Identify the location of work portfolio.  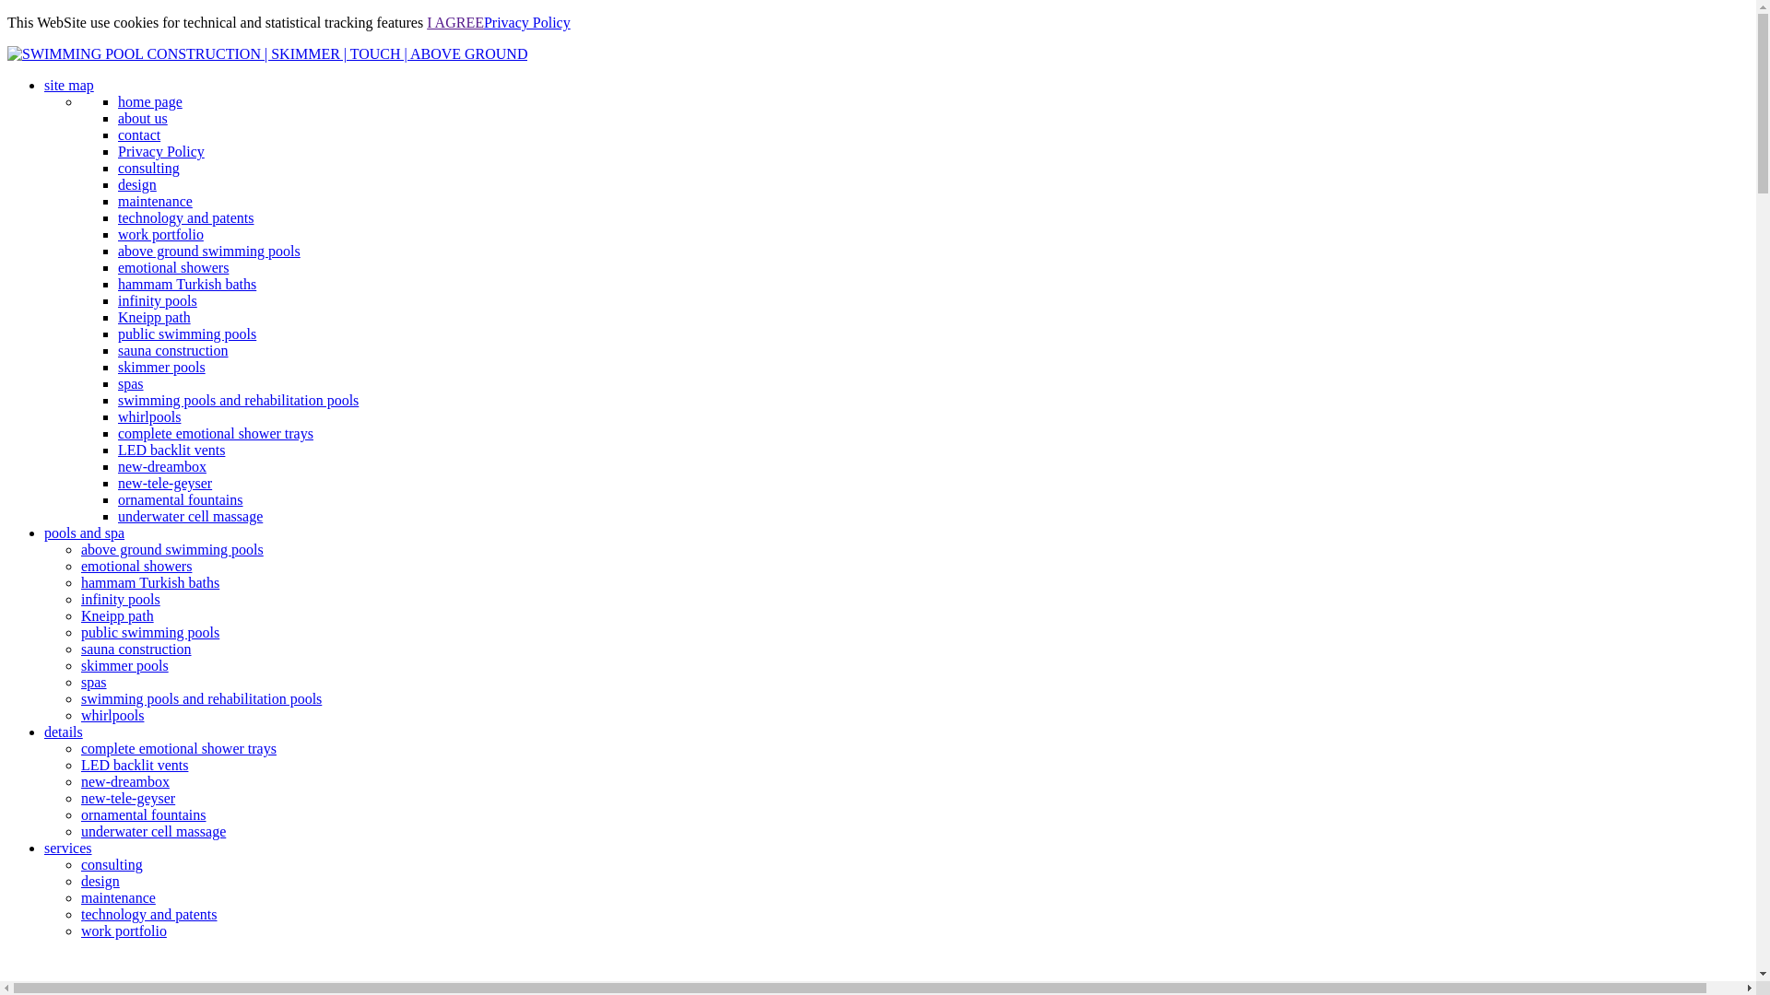
(160, 234).